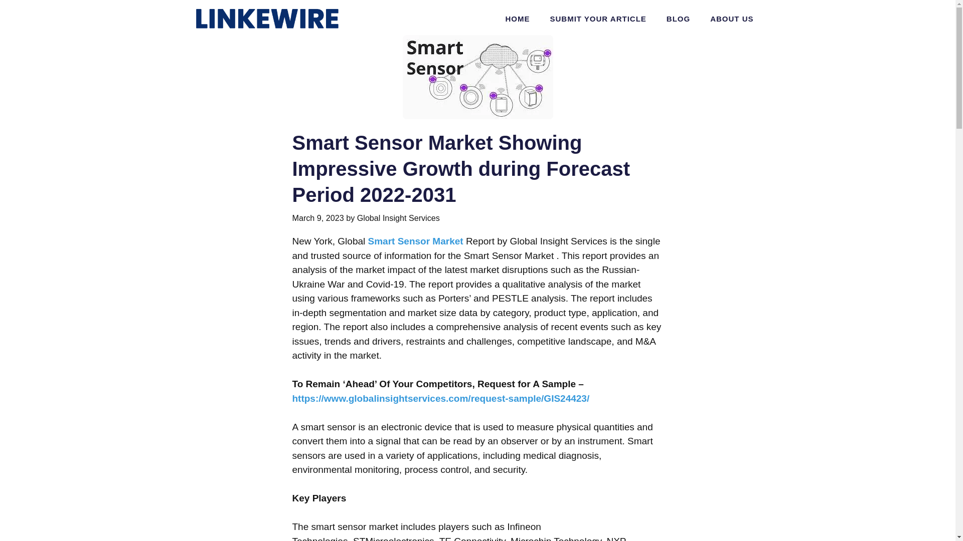  I want to click on View all posts by Global Insight Services, so click(398, 217).